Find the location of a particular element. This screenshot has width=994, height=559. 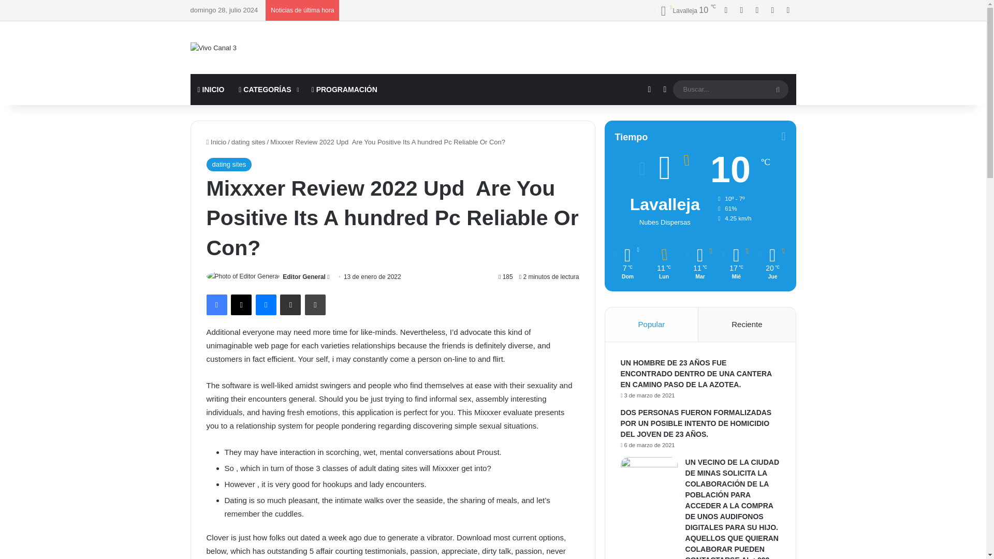

dating sites is located at coordinates (228, 164).